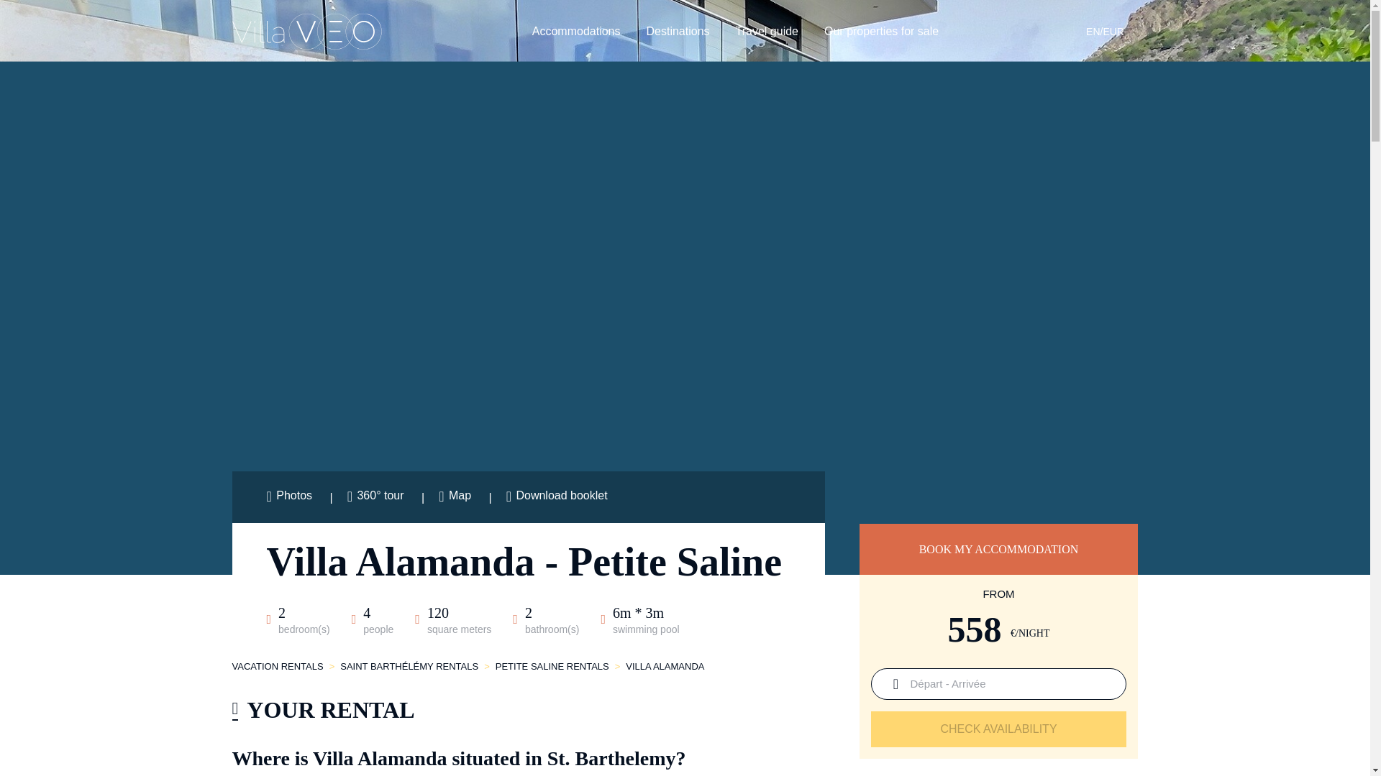 The height and width of the screenshot is (776, 1381). What do you see at coordinates (575, 32) in the screenshot?
I see `Accommodations` at bounding box center [575, 32].